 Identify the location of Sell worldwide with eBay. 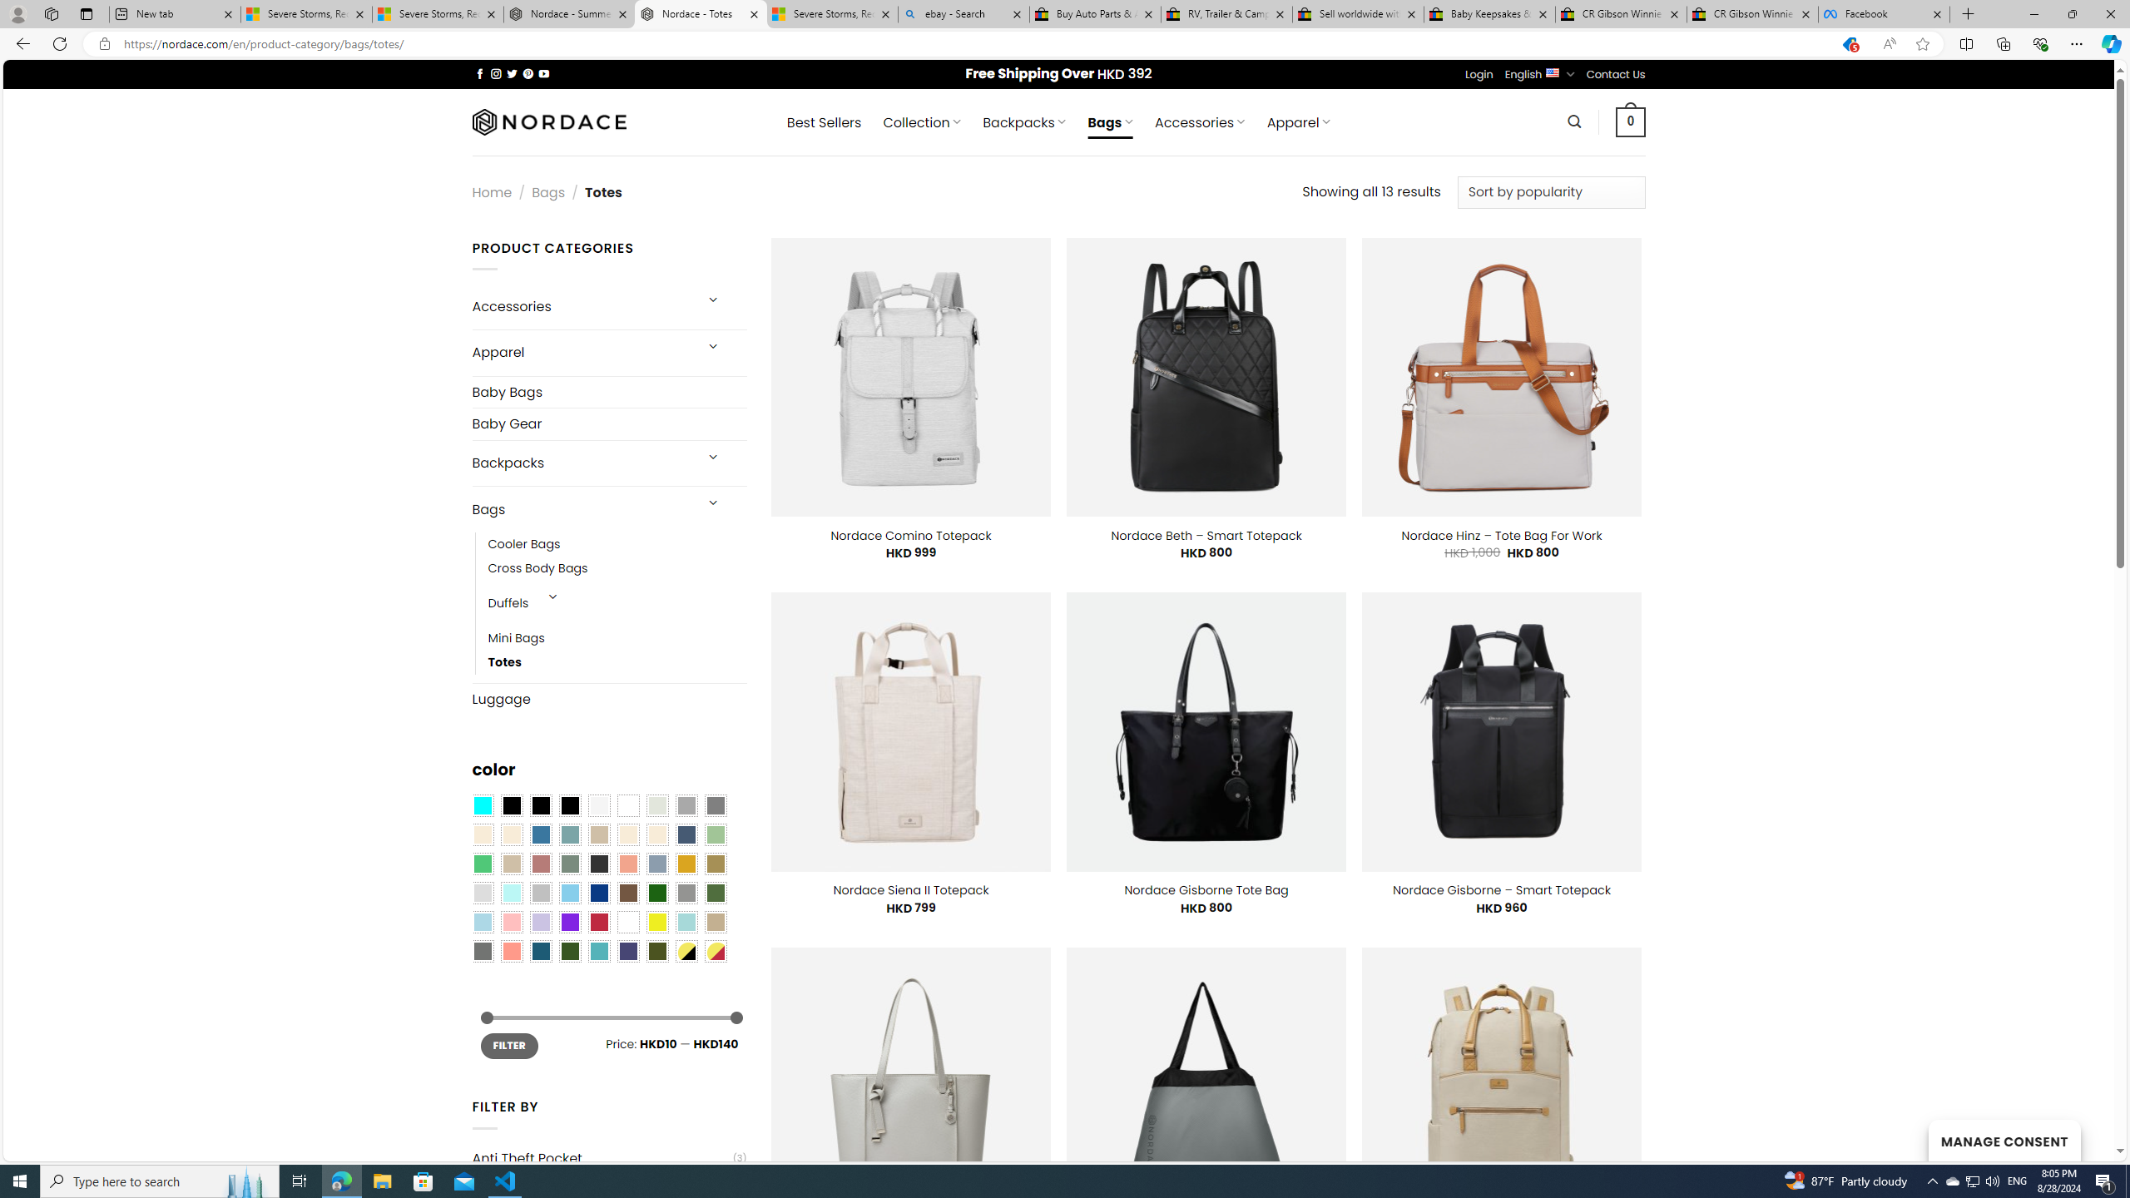
(1359, 14).